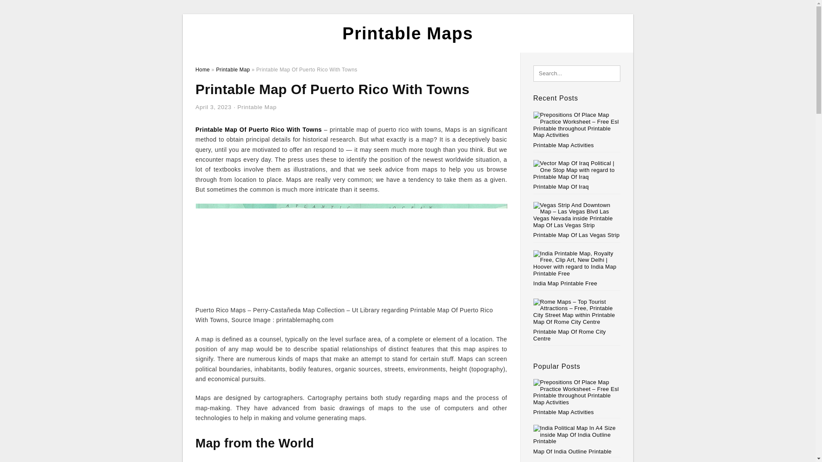 The image size is (822, 462). Describe the element at coordinates (561, 187) in the screenshot. I see `Printable Map Of Iraq` at that location.